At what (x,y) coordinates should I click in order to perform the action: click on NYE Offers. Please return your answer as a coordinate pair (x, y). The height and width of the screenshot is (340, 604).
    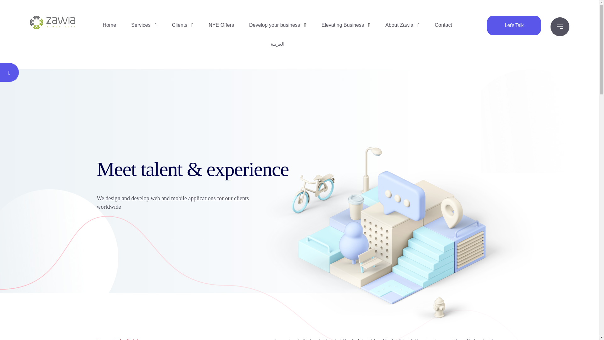
    Looking at the image, I should click on (221, 25).